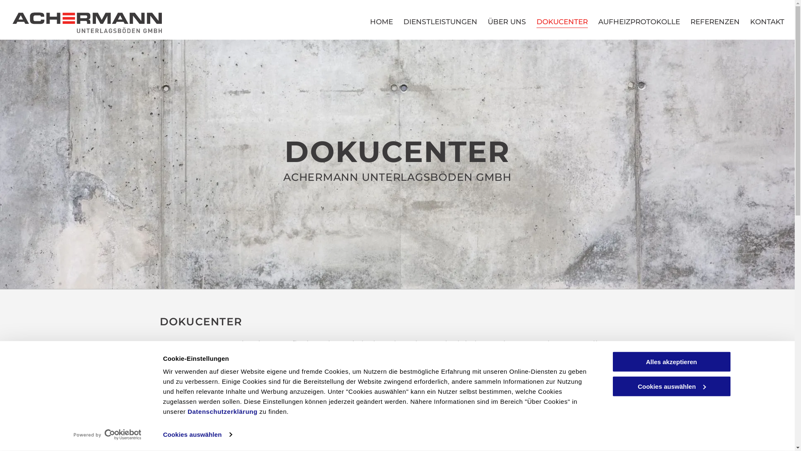 This screenshot has height=451, width=801. Describe the element at coordinates (189, 392) in the screenshot. I see `KONTAKT` at that location.